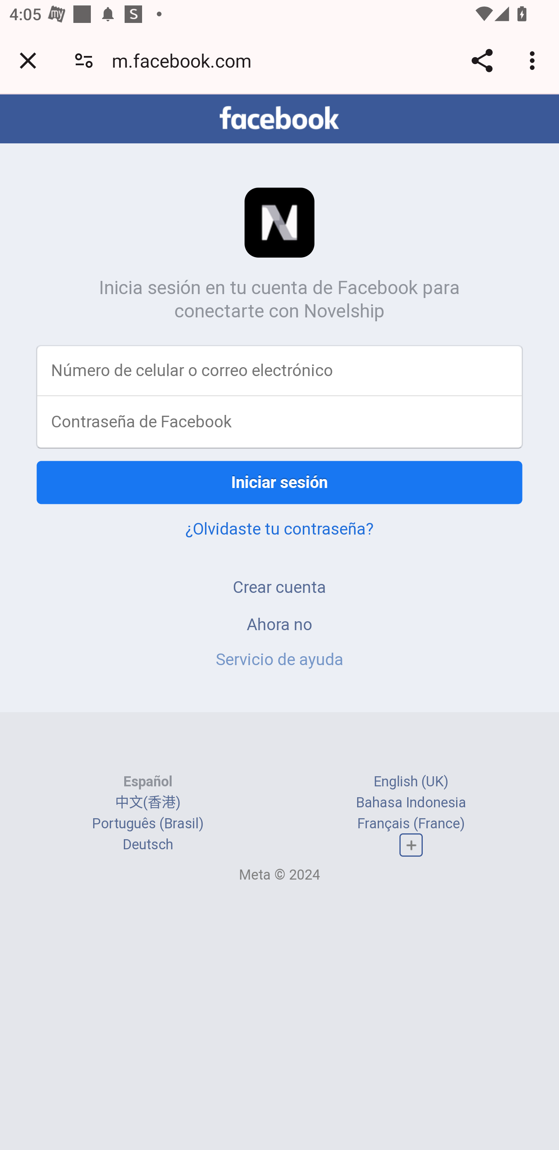 The height and width of the screenshot is (1150, 559). What do you see at coordinates (279, 482) in the screenshot?
I see `Iniciar sesión` at bounding box center [279, 482].